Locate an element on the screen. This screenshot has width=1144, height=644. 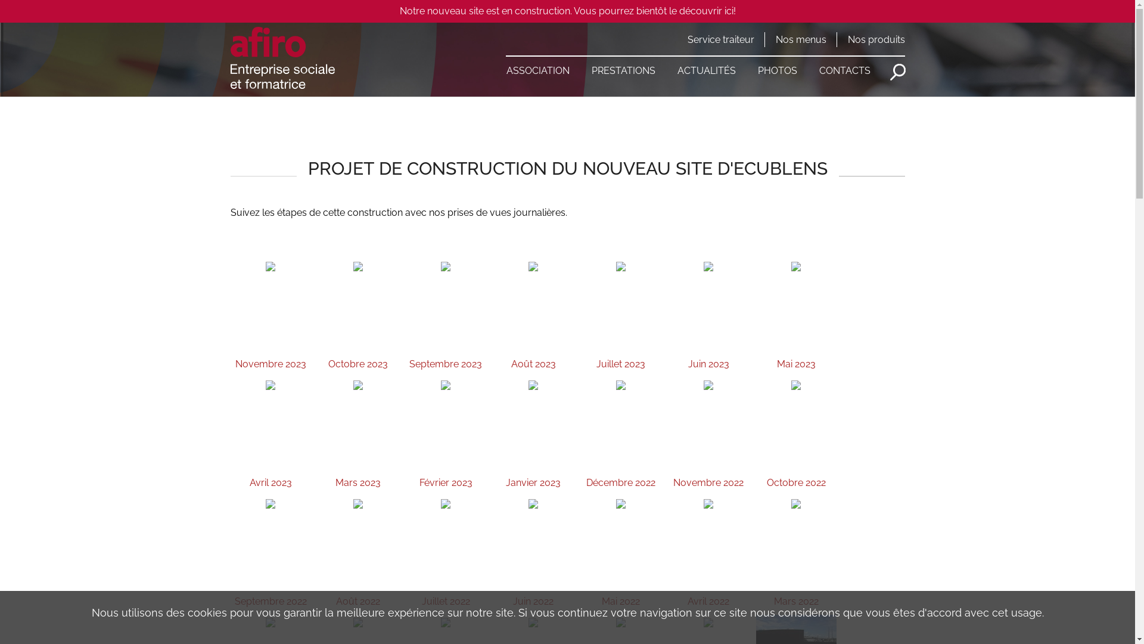
VALIDER is located at coordinates (898, 72).